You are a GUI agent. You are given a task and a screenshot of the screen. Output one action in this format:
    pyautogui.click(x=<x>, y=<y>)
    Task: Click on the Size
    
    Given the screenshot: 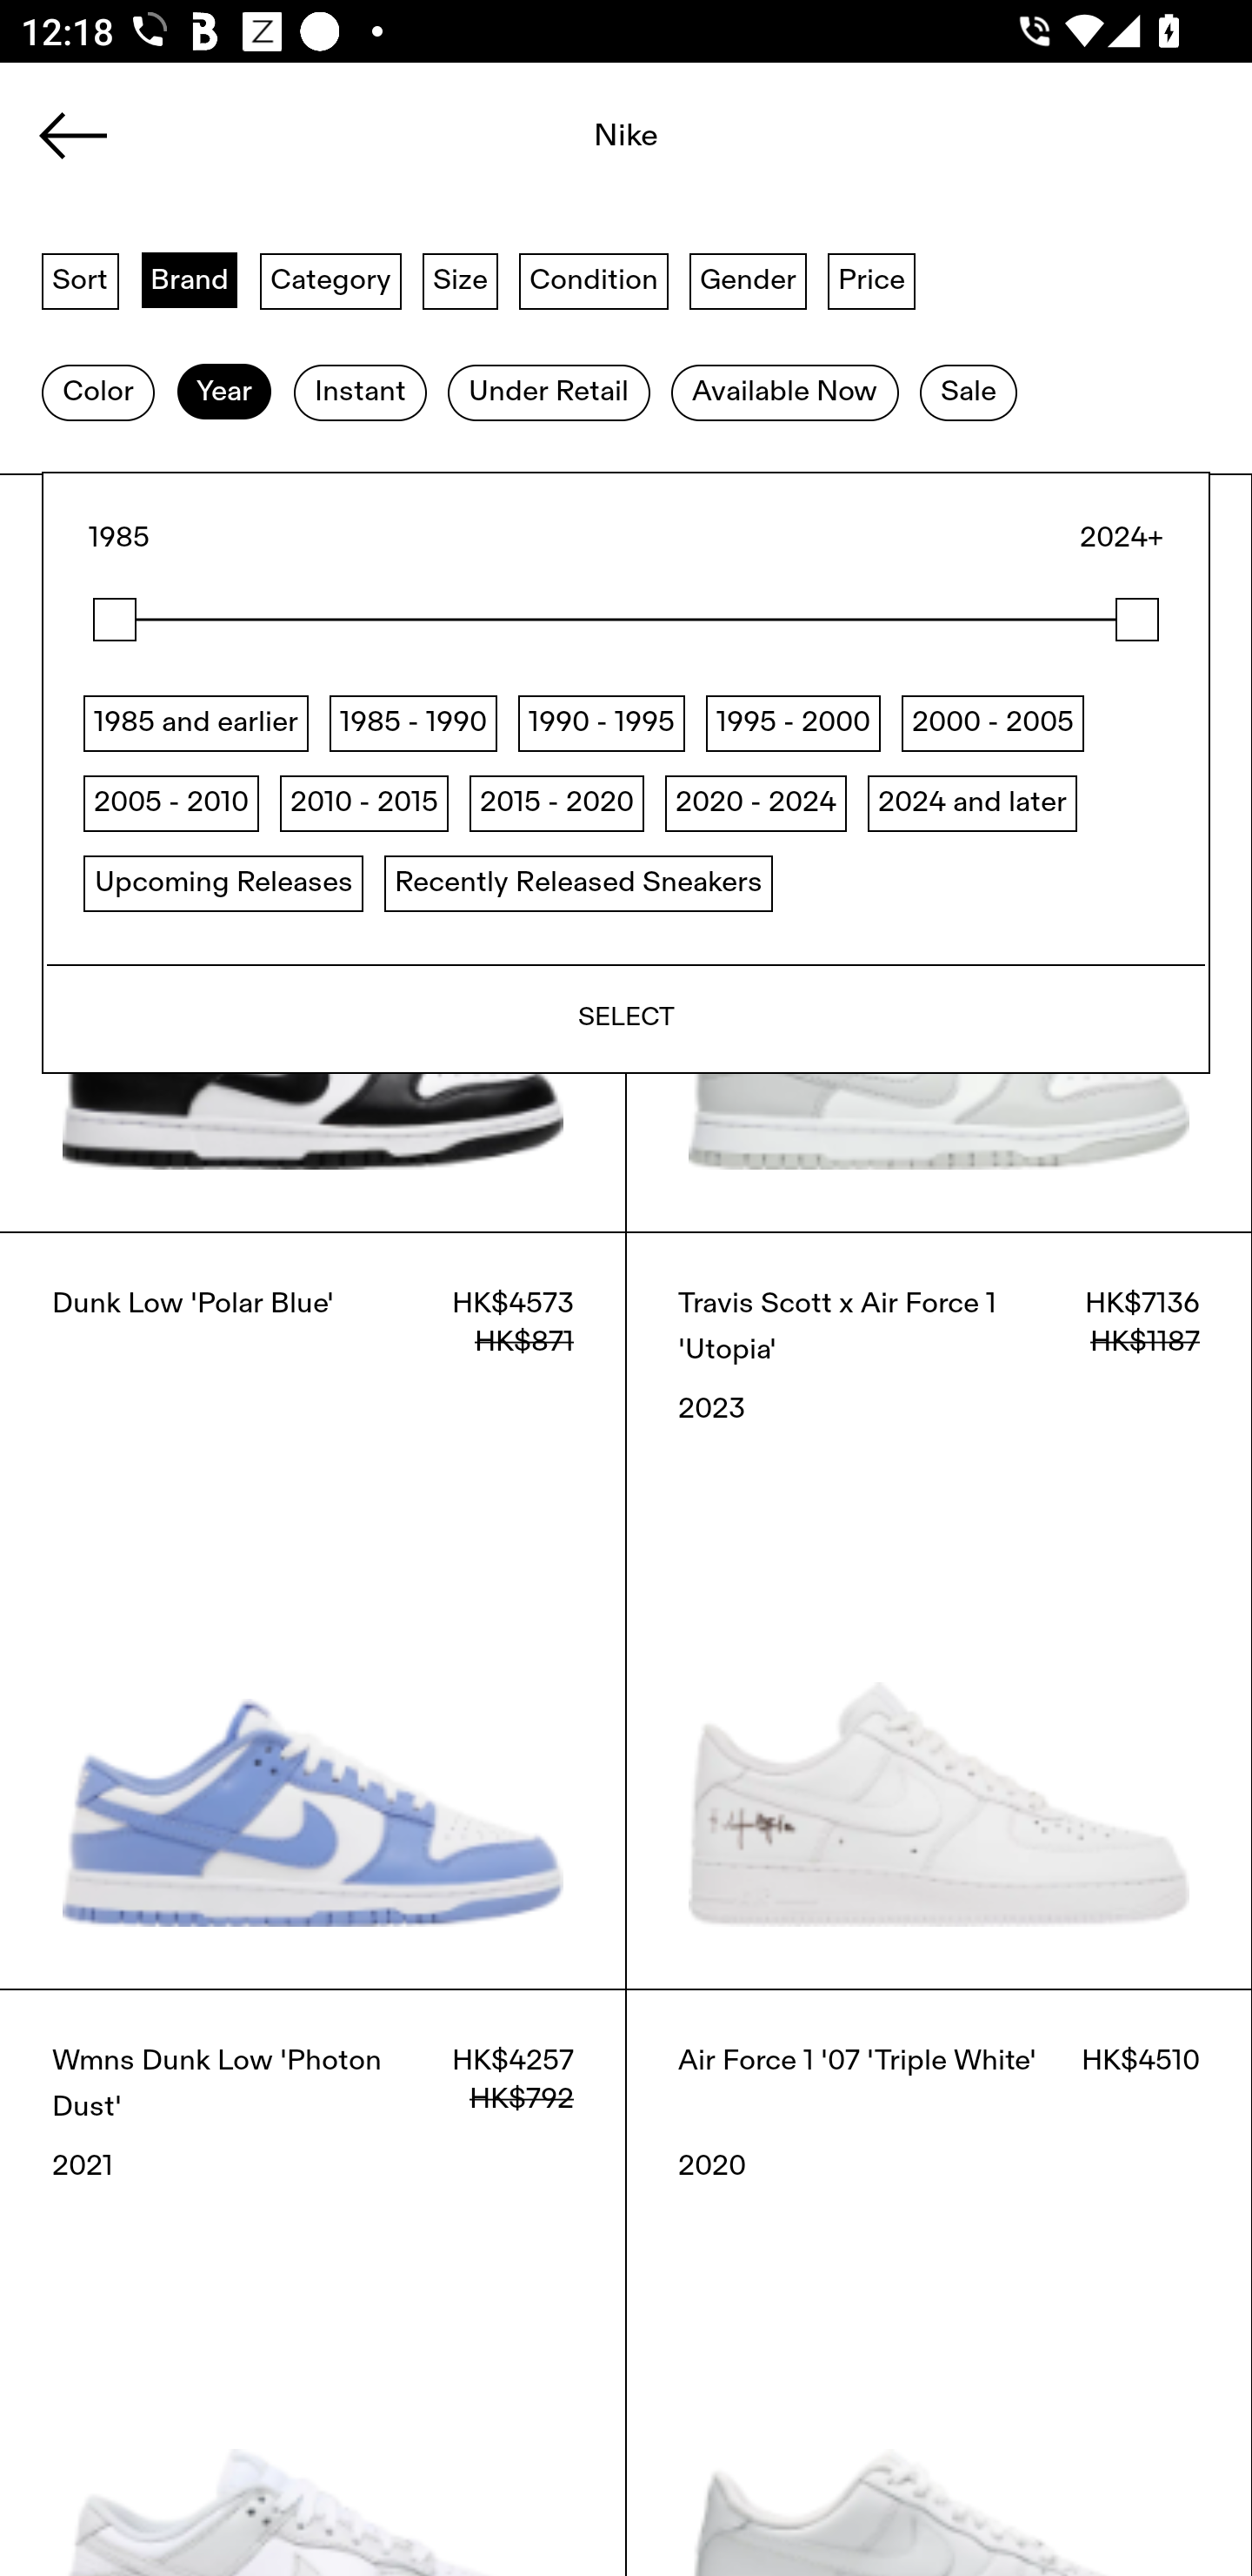 What is the action you would take?
    pyautogui.click(x=461, y=279)
    